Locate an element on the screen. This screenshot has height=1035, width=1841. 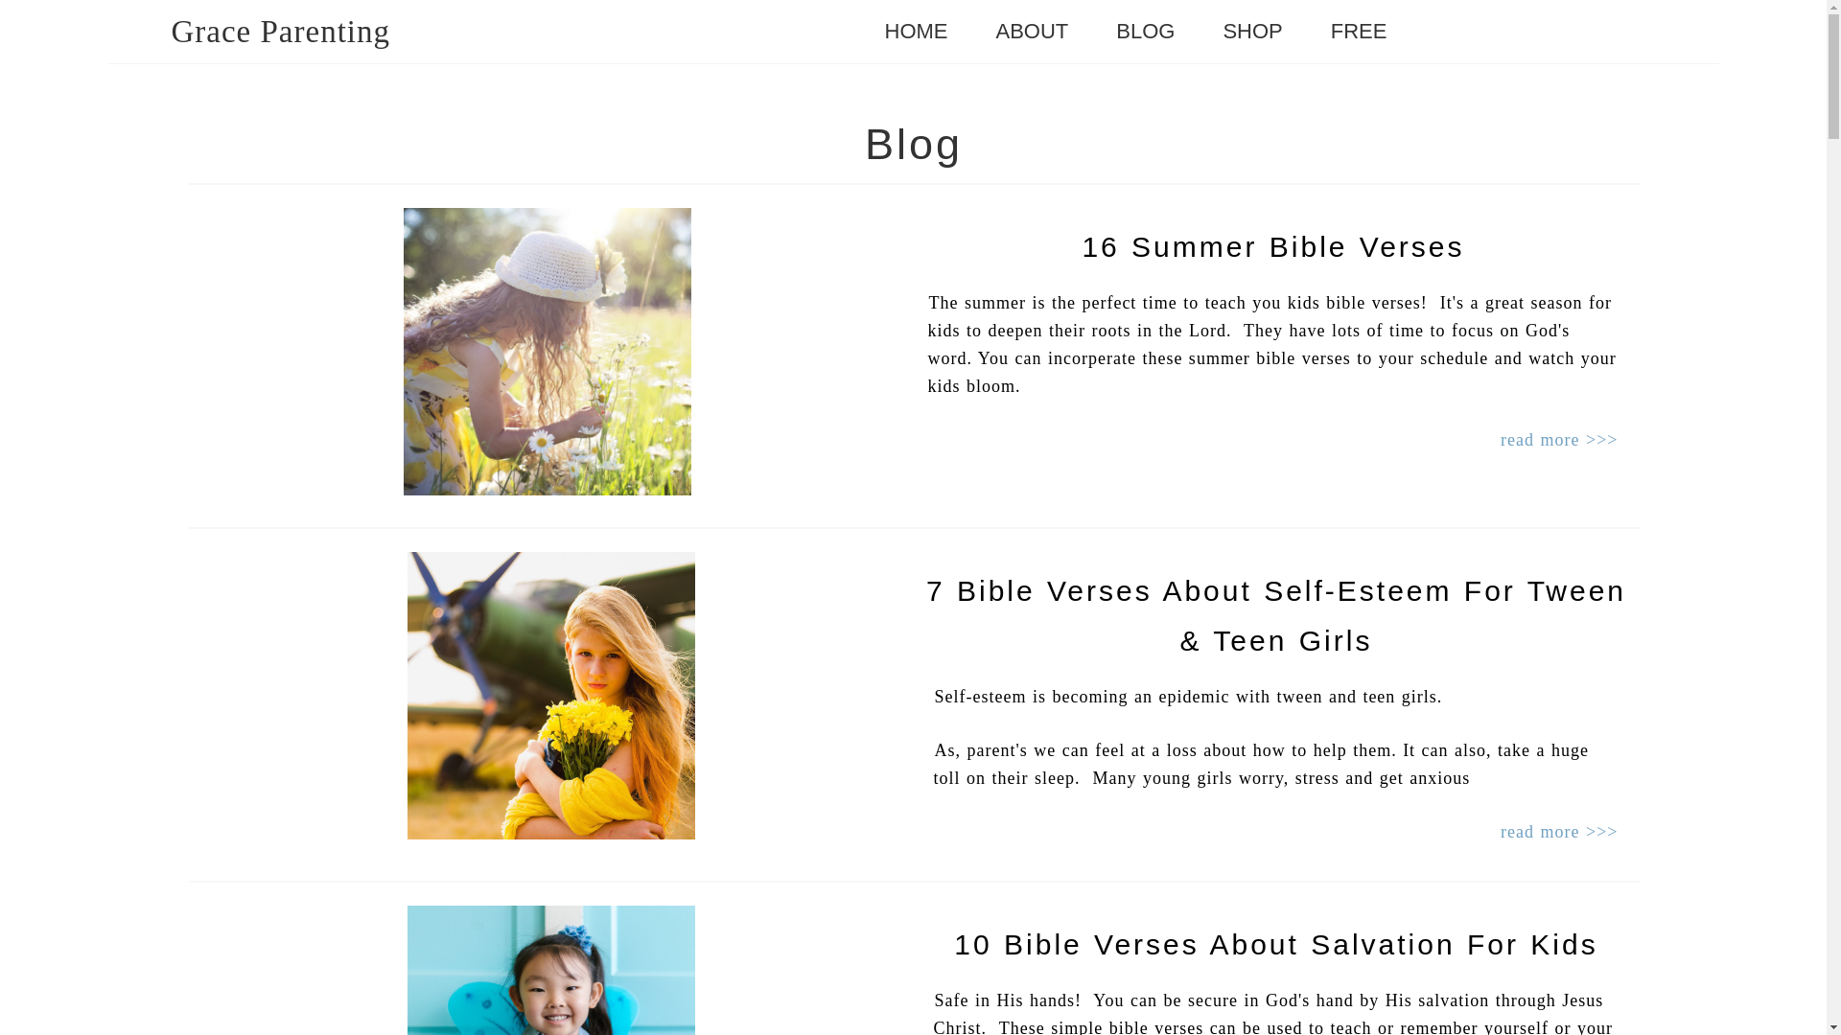
10 Bible Verses About Salvation For Kids is located at coordinates (1275, 944).